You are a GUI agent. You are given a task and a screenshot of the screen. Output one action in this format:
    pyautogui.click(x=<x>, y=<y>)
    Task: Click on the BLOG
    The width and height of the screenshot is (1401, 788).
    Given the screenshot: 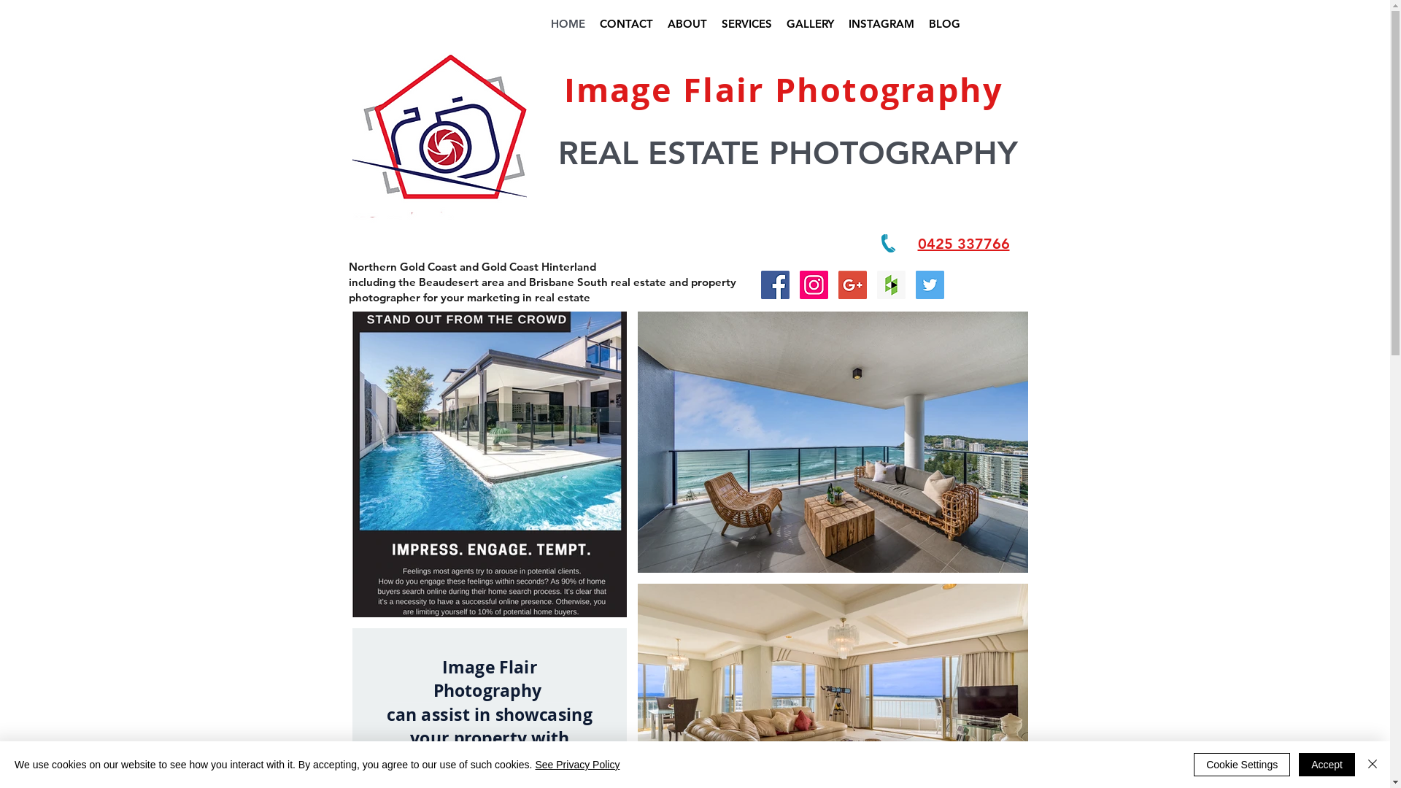 What is the action you would take?
    pyautogui.click(x=944, y=24)
    